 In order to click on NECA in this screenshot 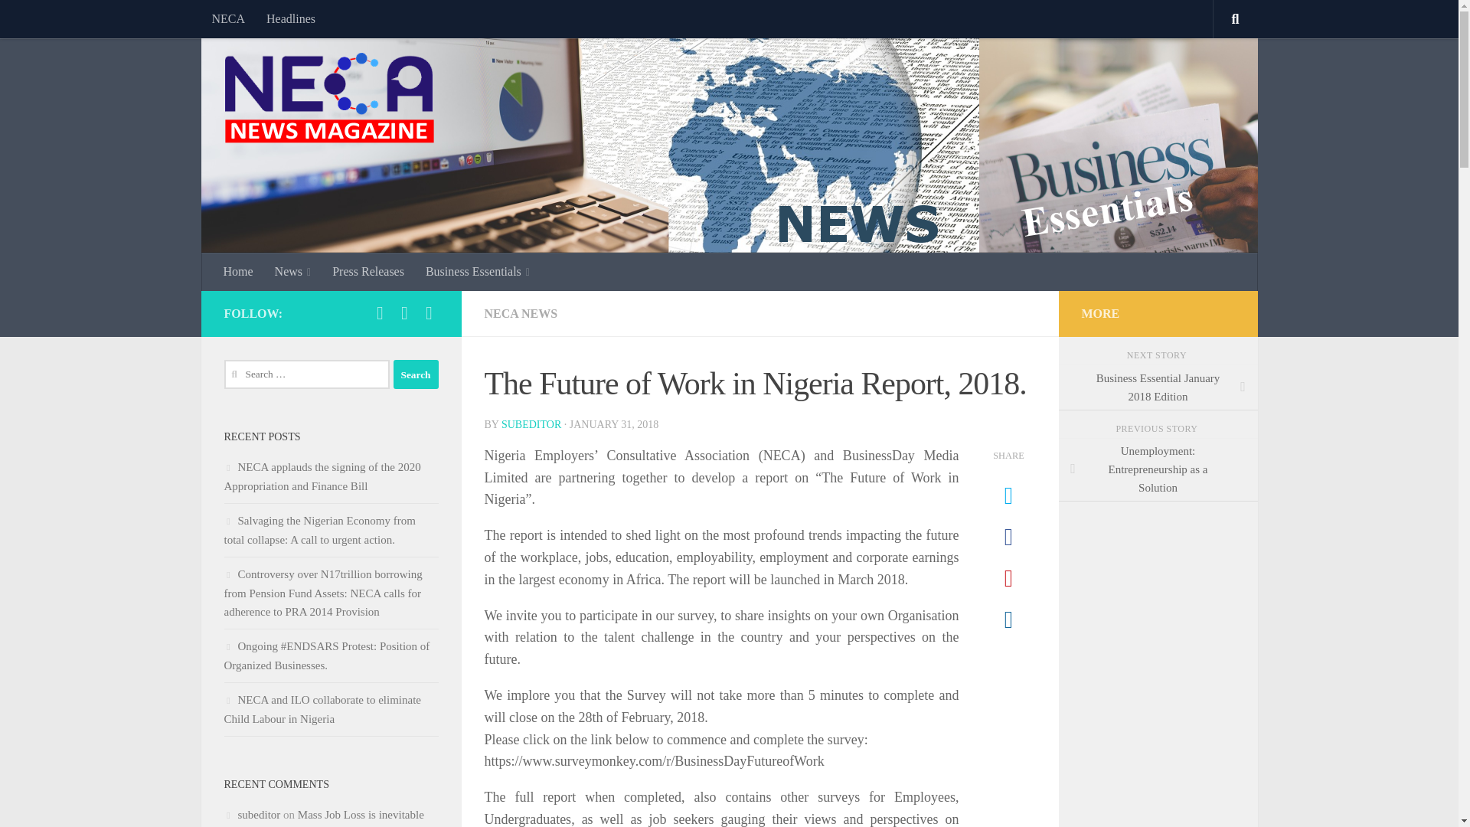, I will do `click(228, 18)`.